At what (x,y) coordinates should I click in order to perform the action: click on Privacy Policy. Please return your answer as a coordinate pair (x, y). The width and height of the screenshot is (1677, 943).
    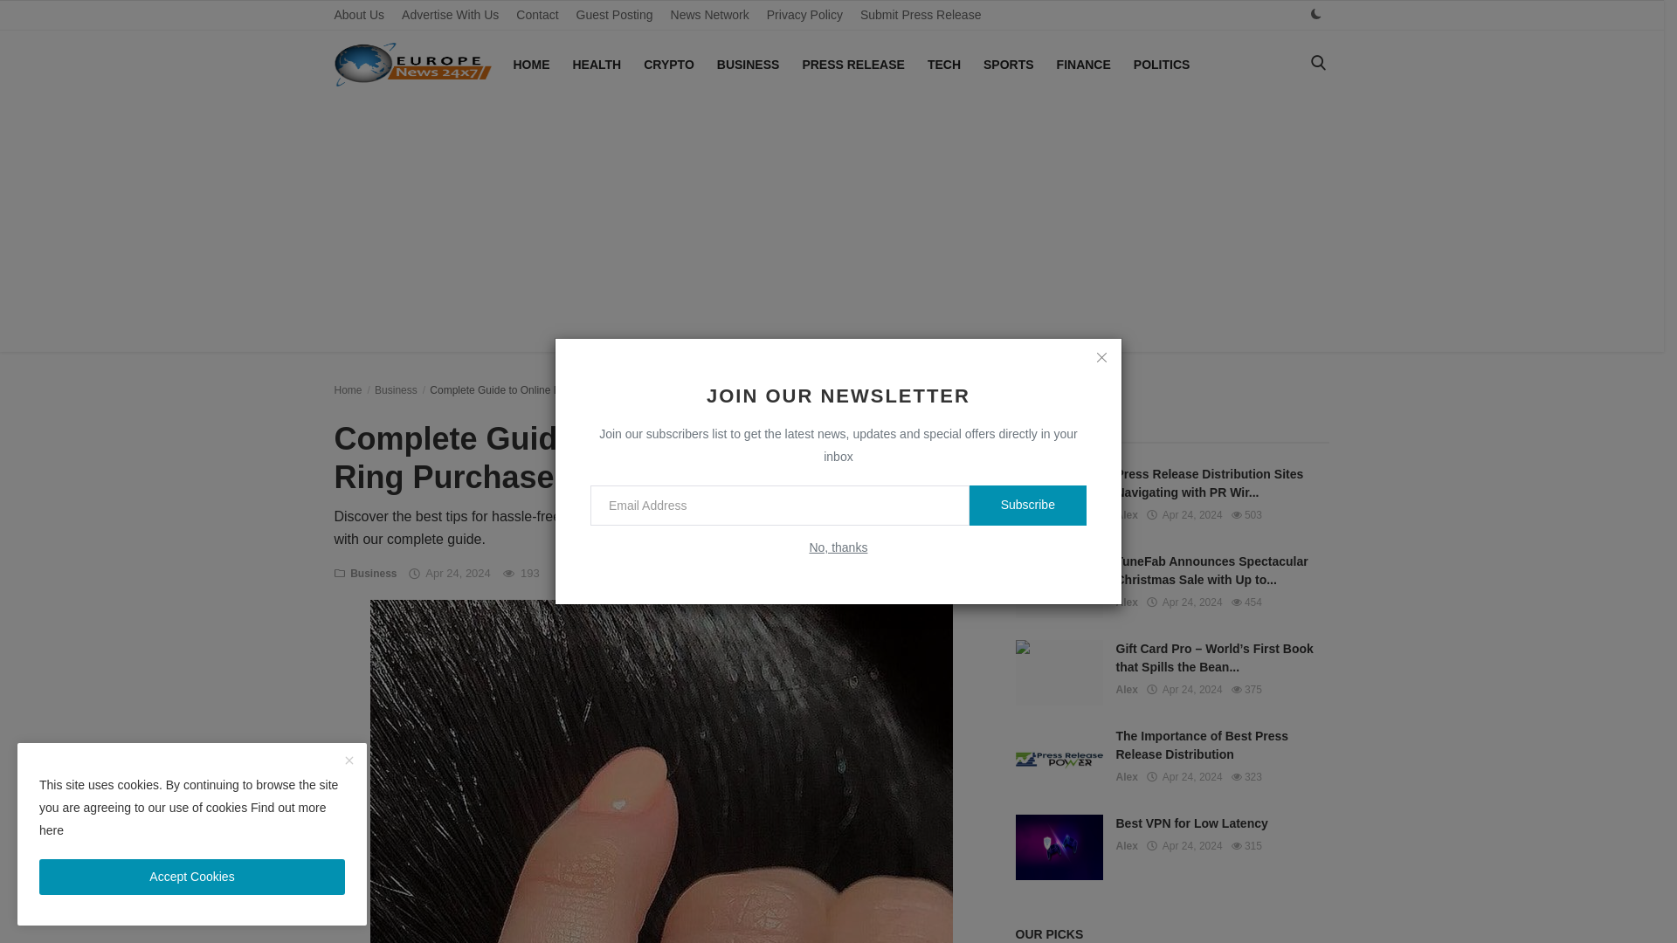
    Looking at the image, I should click on (804, 15).